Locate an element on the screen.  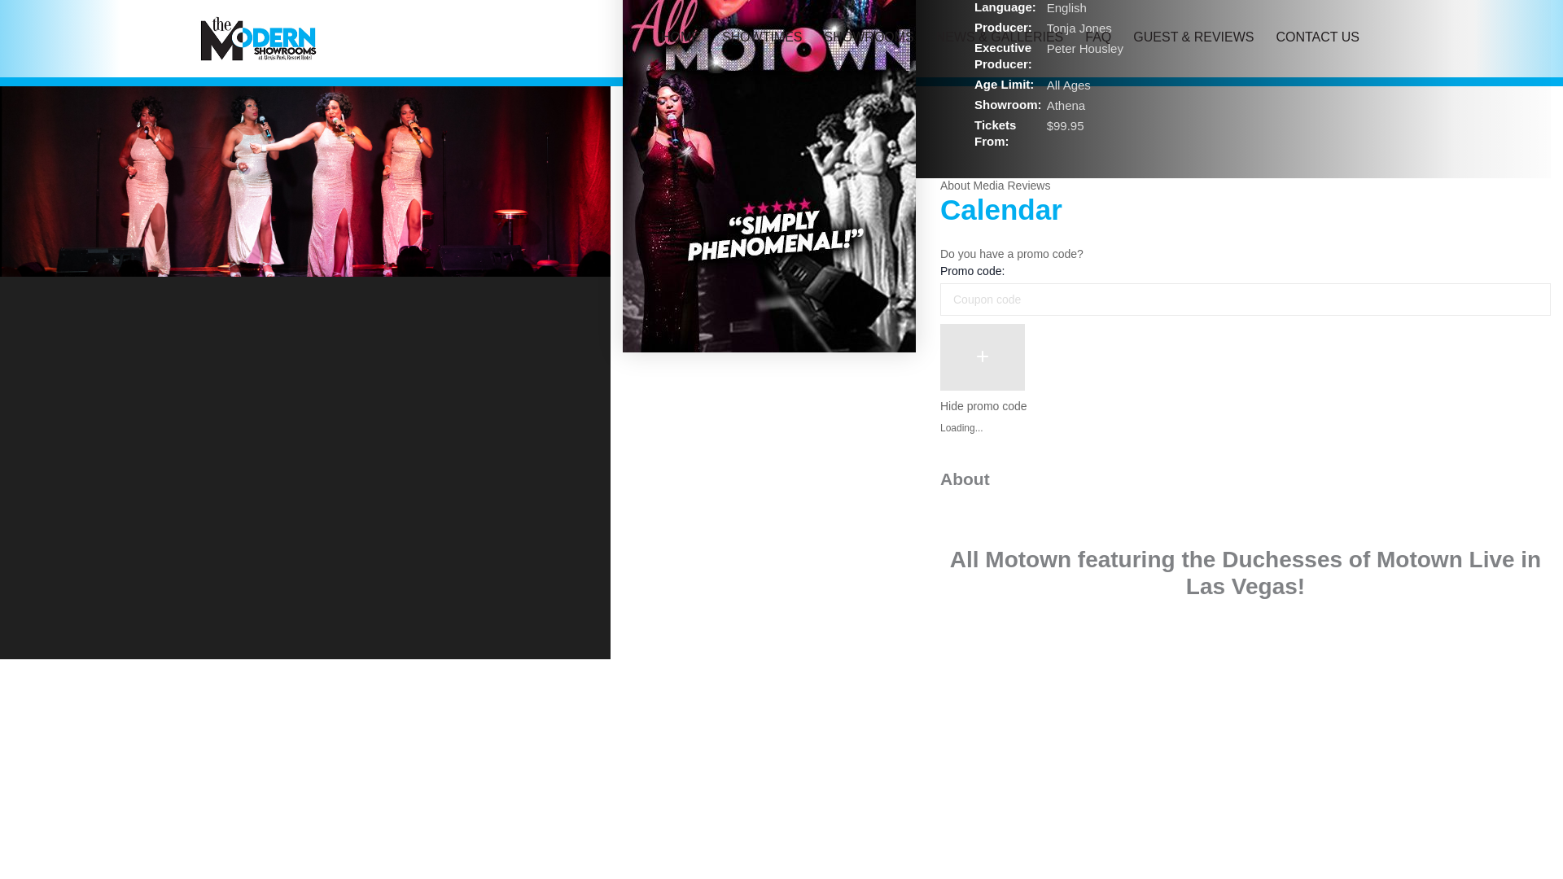
FAQ is located at coordinates (1097, 37).